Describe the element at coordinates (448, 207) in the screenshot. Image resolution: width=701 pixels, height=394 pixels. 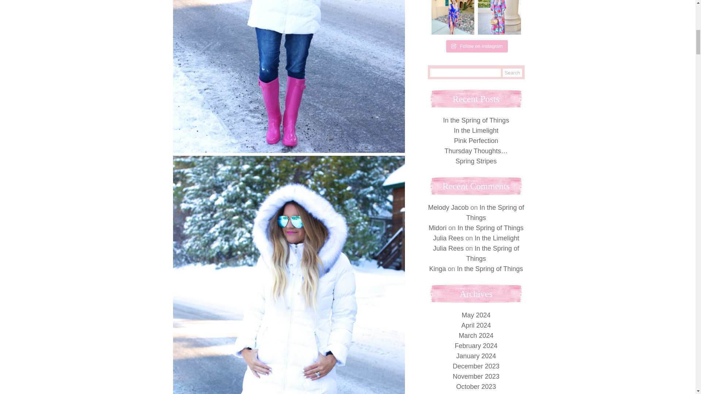
I see `Melody Jacob` at that location.